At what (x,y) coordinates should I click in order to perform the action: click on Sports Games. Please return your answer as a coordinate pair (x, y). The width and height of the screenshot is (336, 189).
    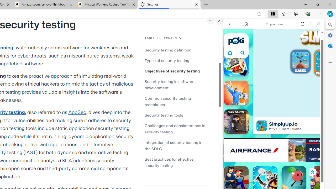
    Looking at the image, I should click on (274, 175).